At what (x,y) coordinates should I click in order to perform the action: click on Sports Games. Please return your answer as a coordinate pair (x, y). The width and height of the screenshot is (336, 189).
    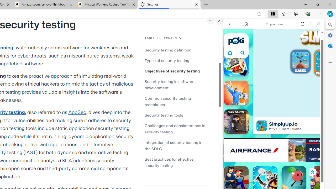
    Looking at the image, I should click on (274, 175).